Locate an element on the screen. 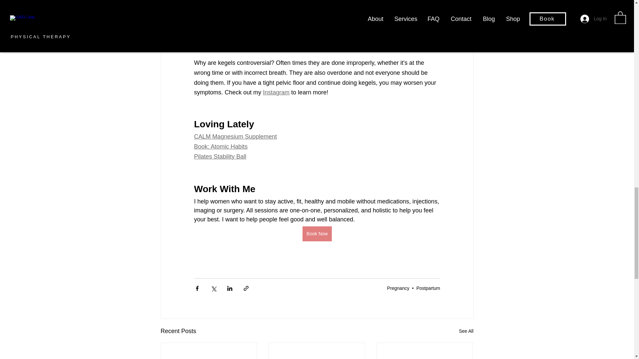 This screenshot has width=639, height=359. Pilates Stability Ball is located at coordinates (220, 156).